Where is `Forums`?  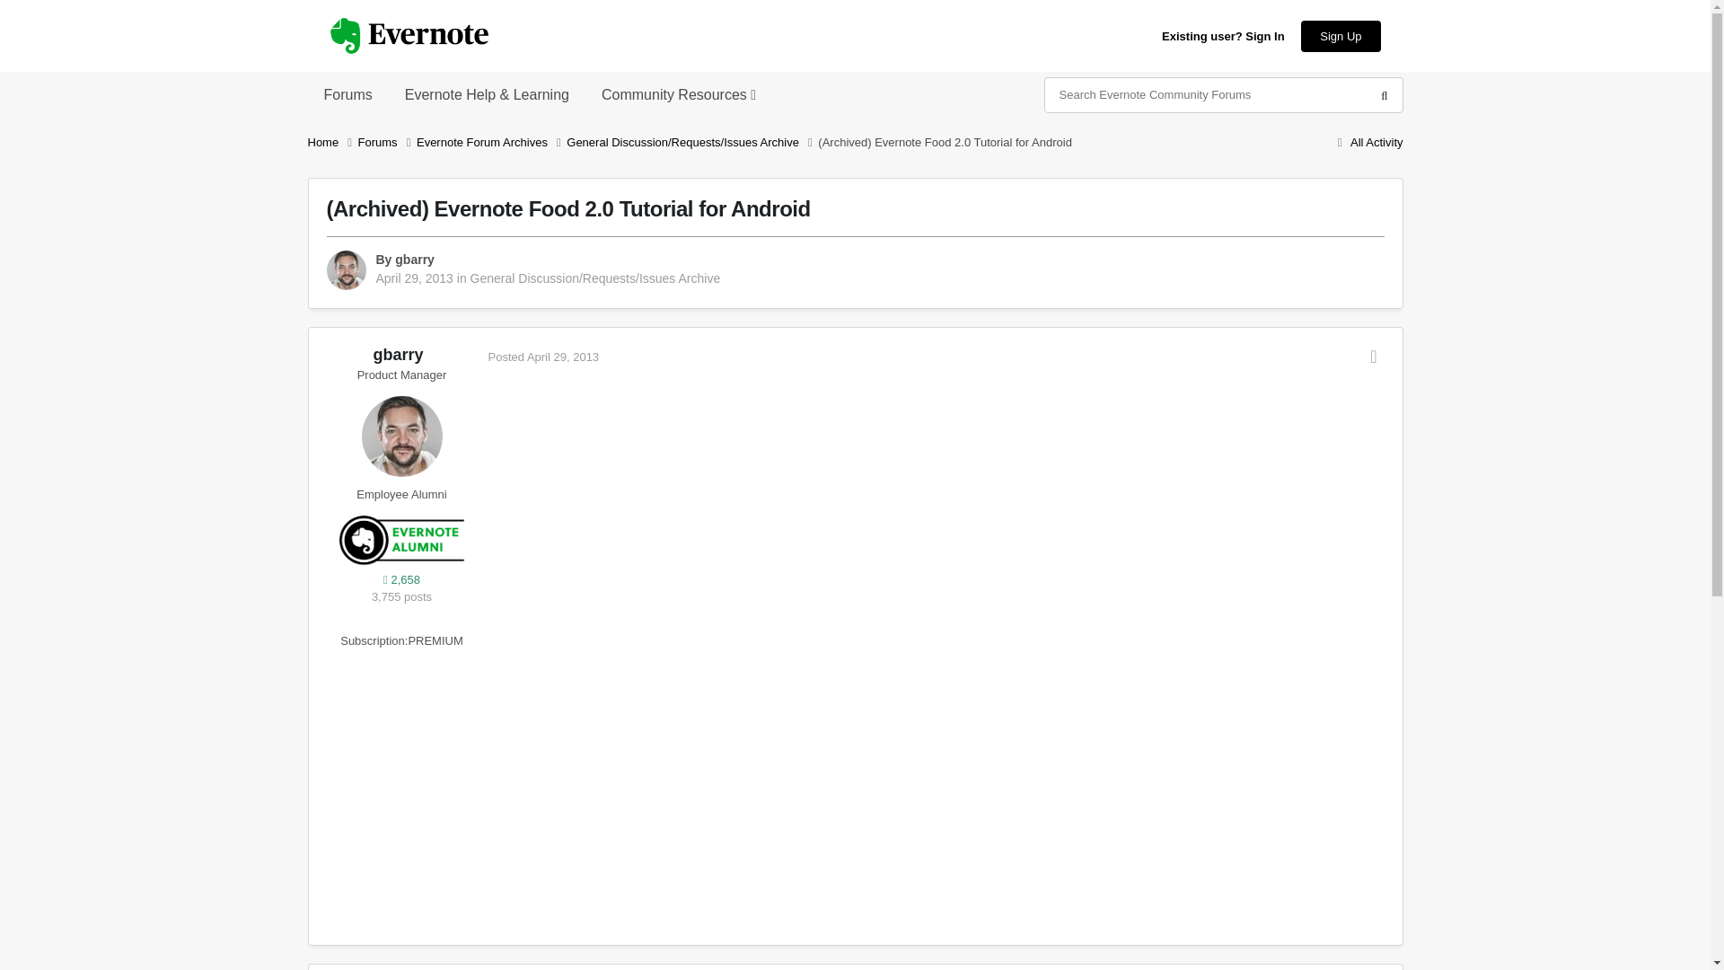
Forums is located at coordinates (388, 142).